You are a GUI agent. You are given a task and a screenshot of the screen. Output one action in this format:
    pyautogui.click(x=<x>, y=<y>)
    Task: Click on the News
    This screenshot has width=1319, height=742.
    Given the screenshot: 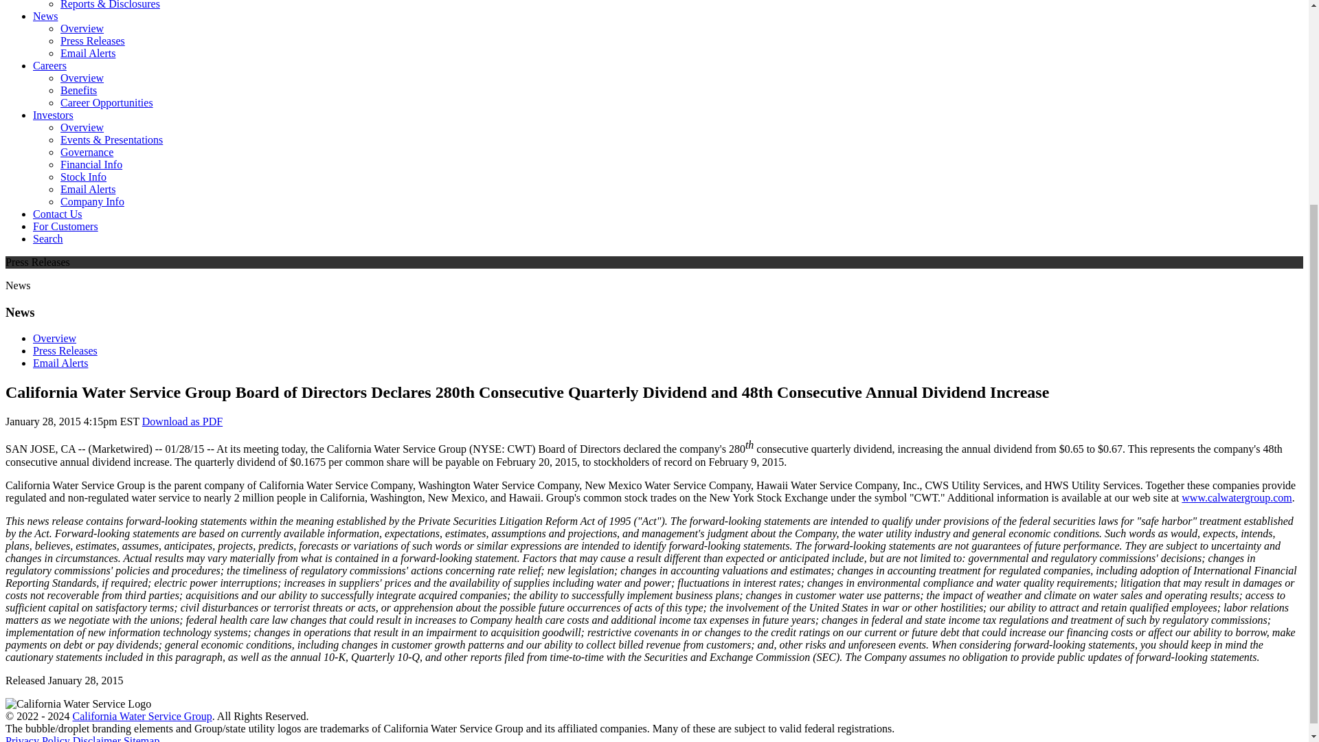 What is the action you would take?
    pyautogui.click(x=45, y=16)
    